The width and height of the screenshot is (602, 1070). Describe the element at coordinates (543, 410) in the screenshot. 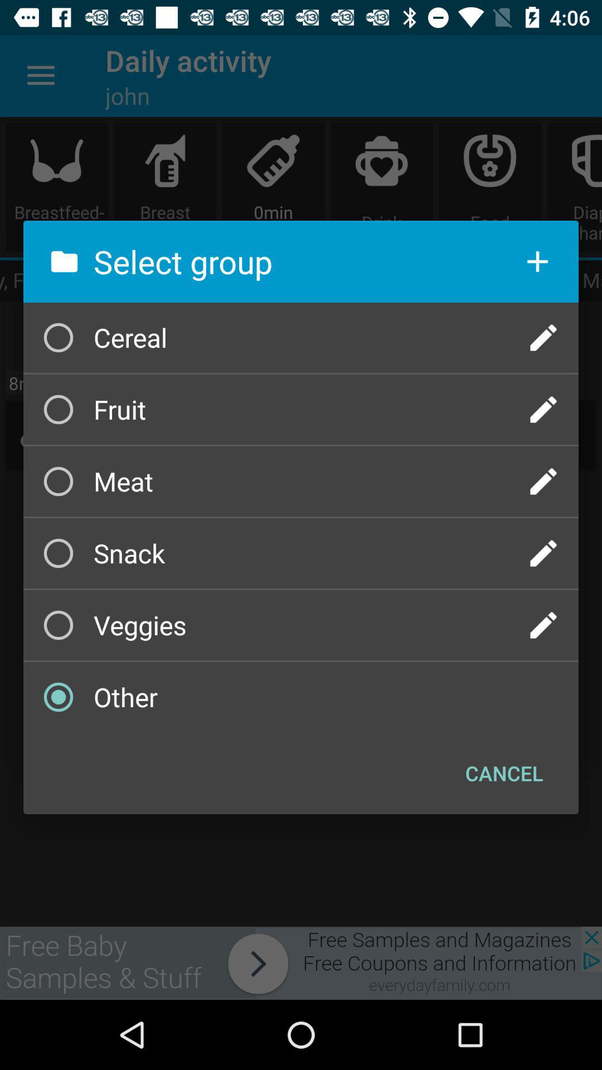

I see `edit group` at that location.